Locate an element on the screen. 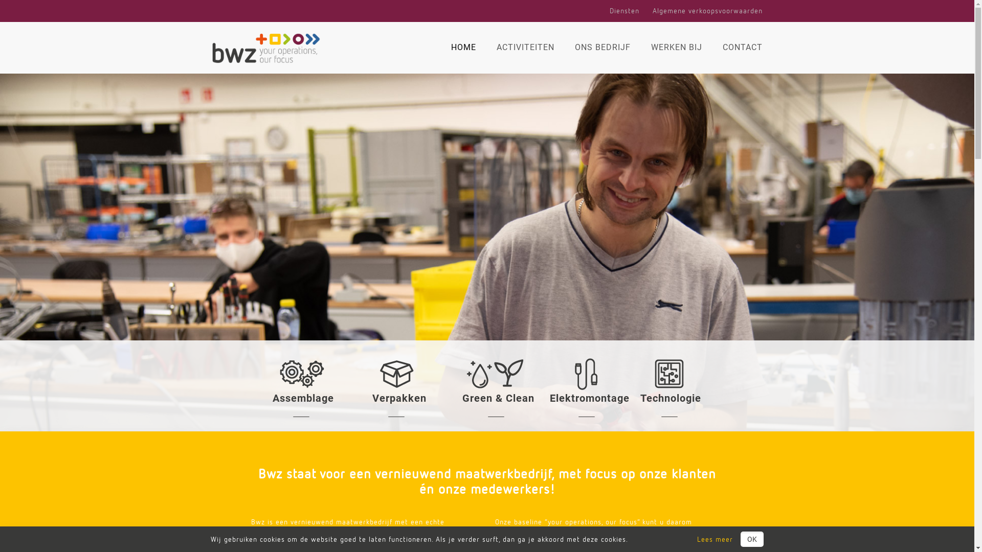 Image resolution: width=982 pixels, height=552 pixels. Technologie is located at coordinates (671, 398).